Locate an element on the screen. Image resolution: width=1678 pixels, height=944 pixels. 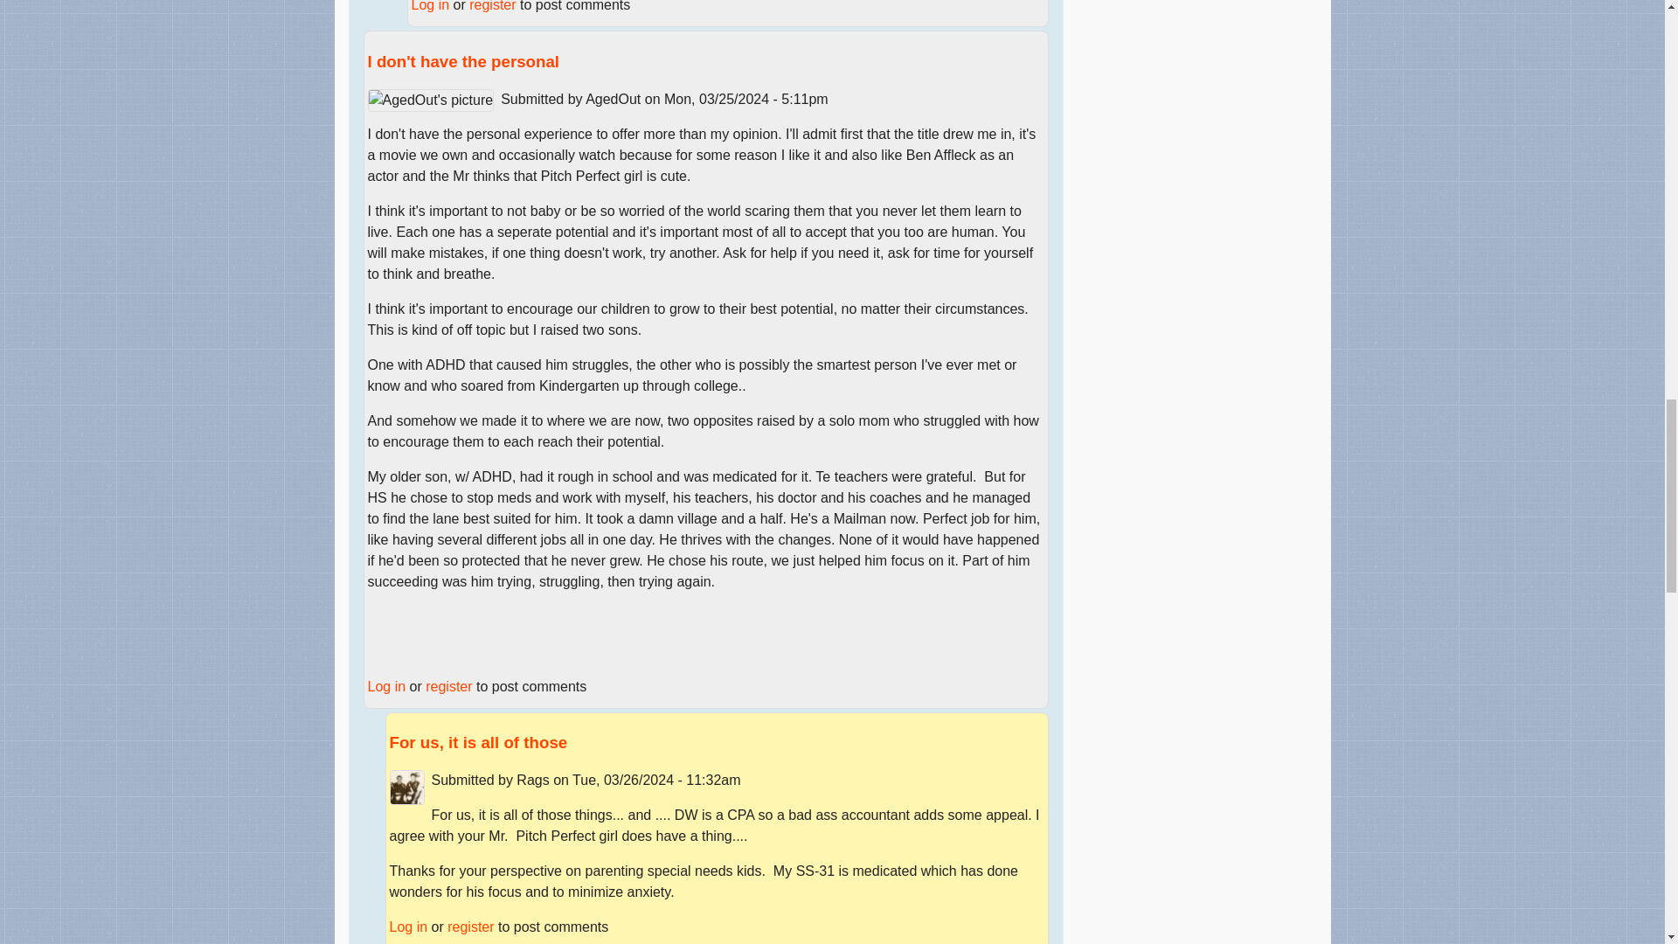
For us, it is all of those is located at coordinates (479, 742).